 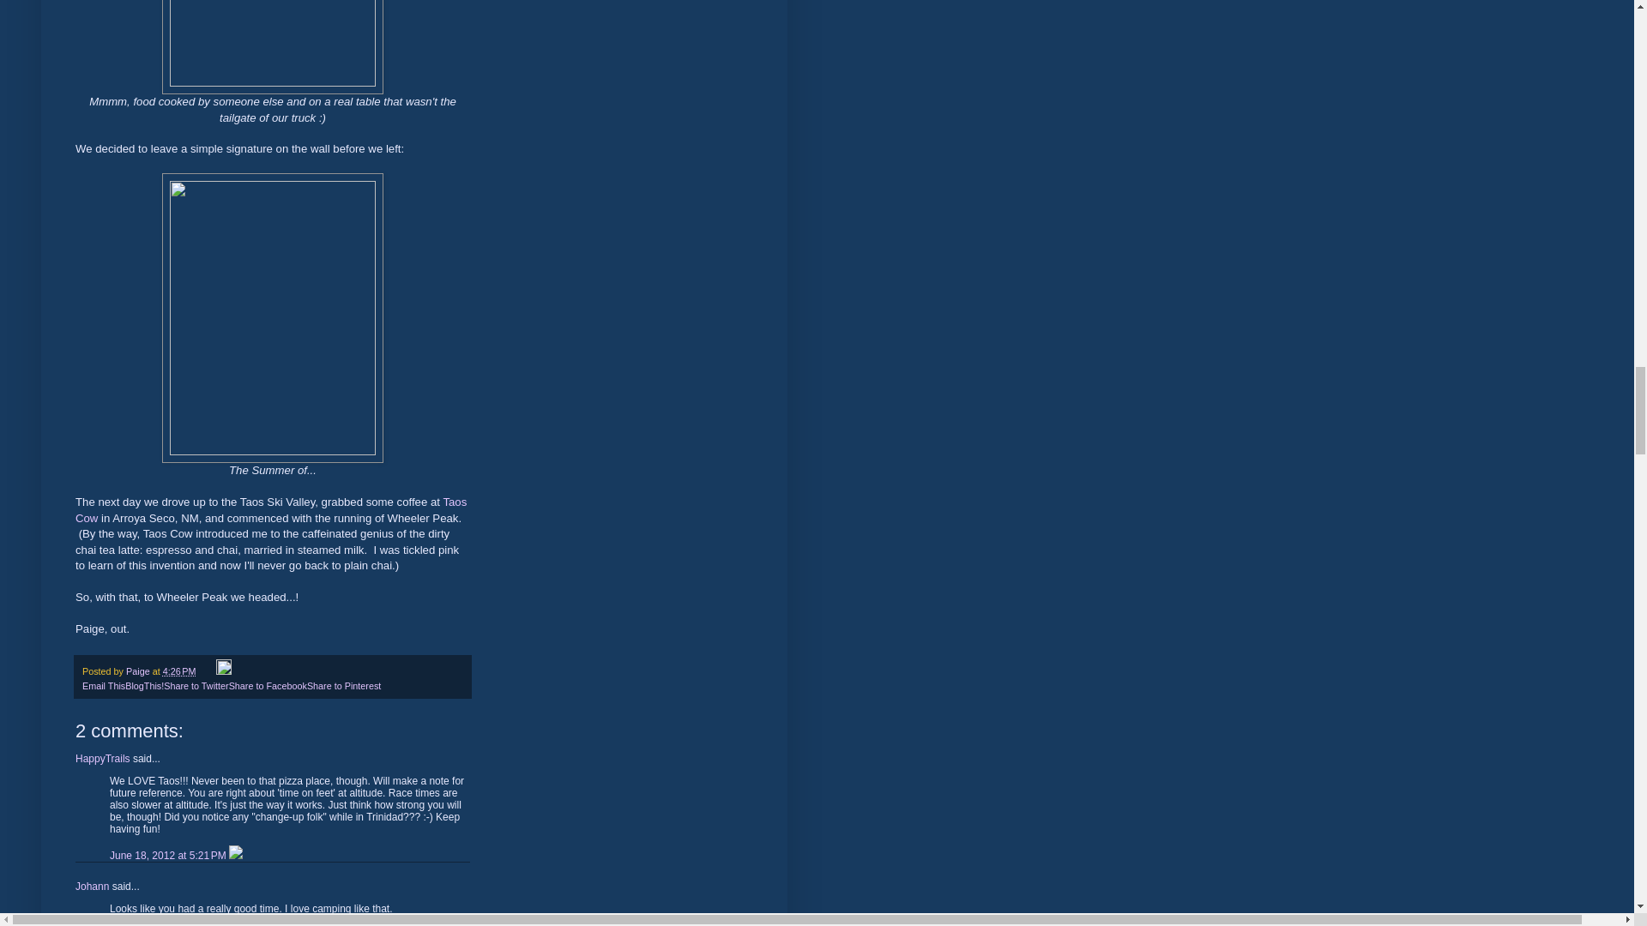 I want to click on Share to Twitter, so click(x=196, y=685).